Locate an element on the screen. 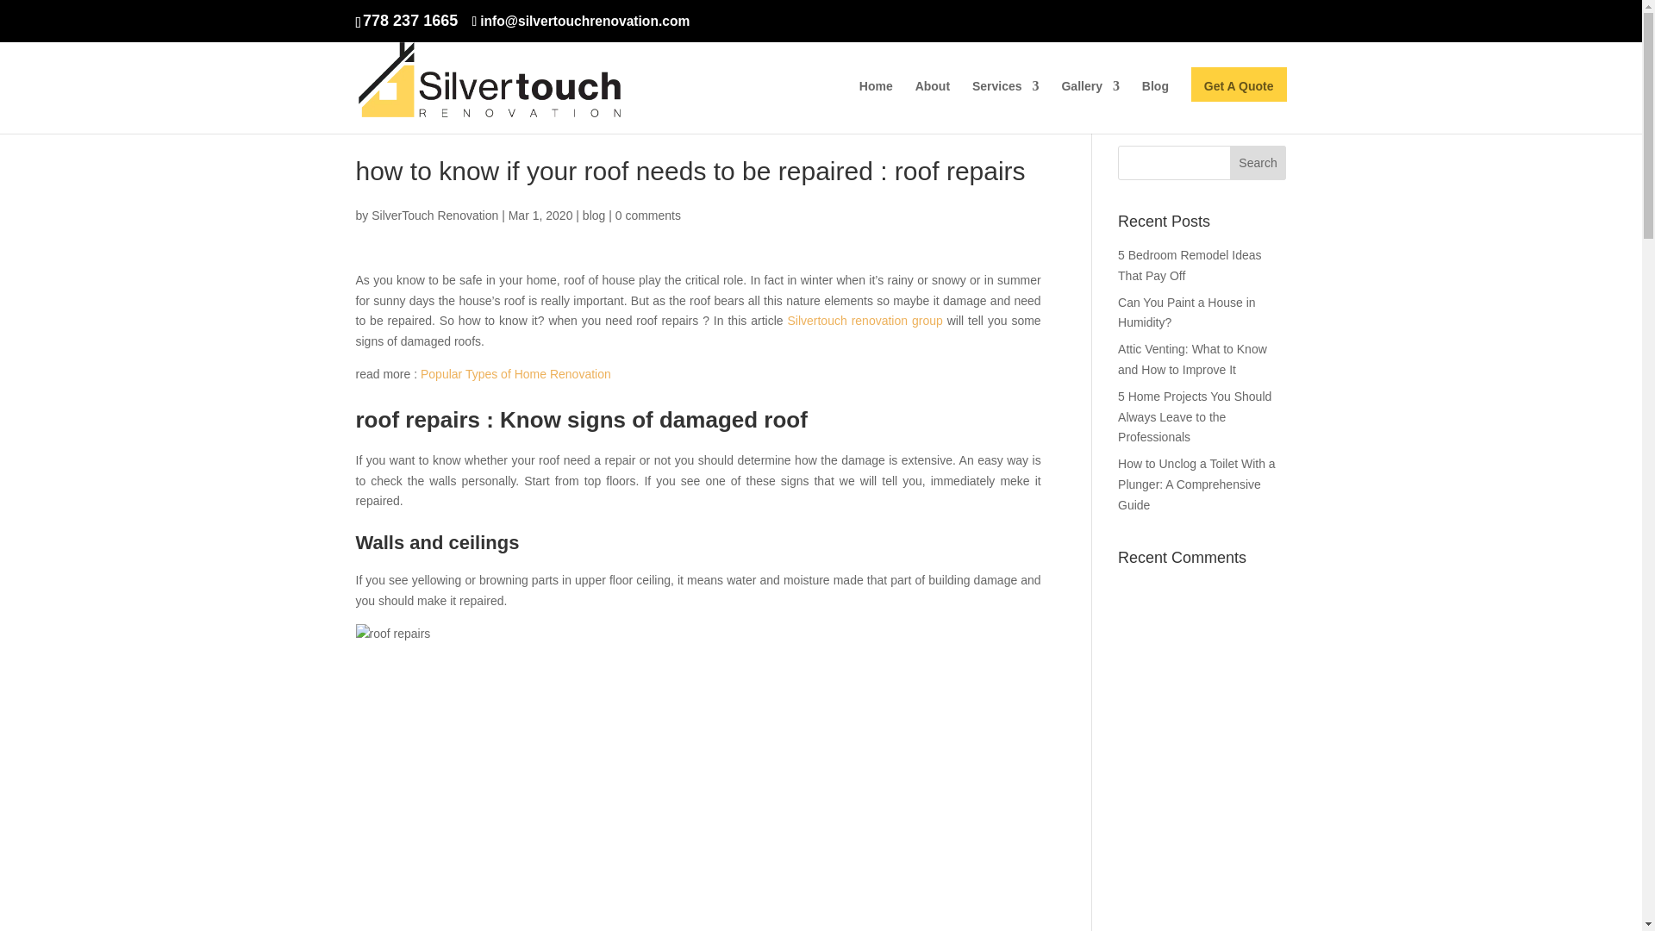  Silvertouch renovation group is located at coordinates (864, 321).